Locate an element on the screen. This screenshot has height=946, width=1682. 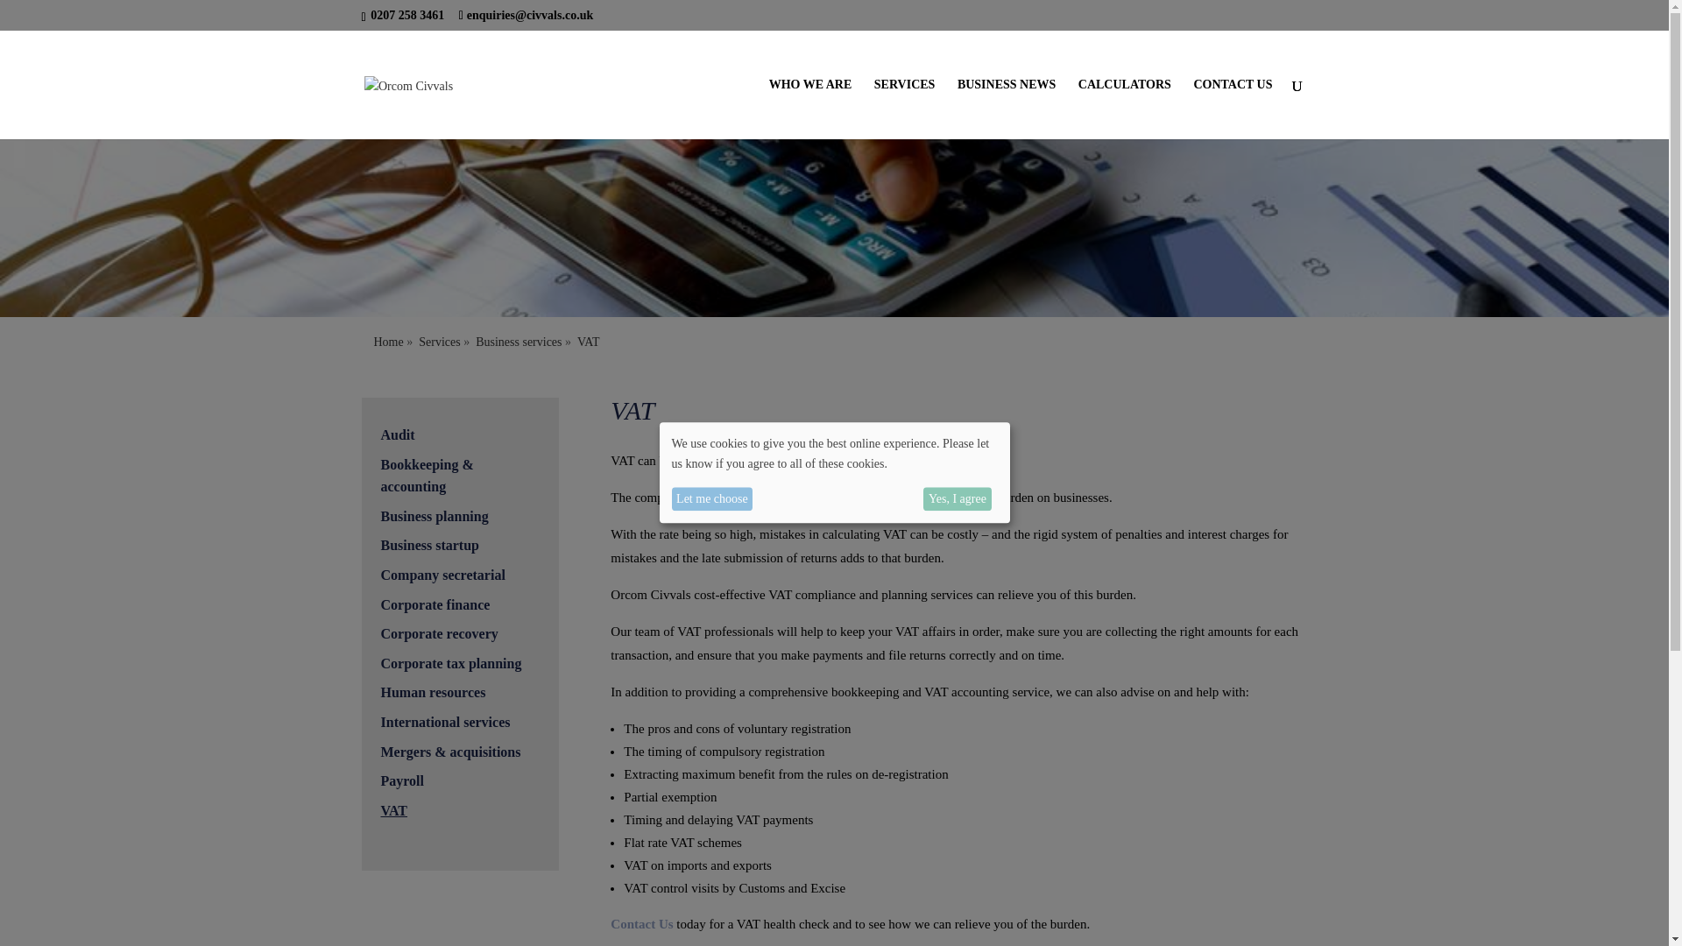
Services is located at coordinates (439, 342).